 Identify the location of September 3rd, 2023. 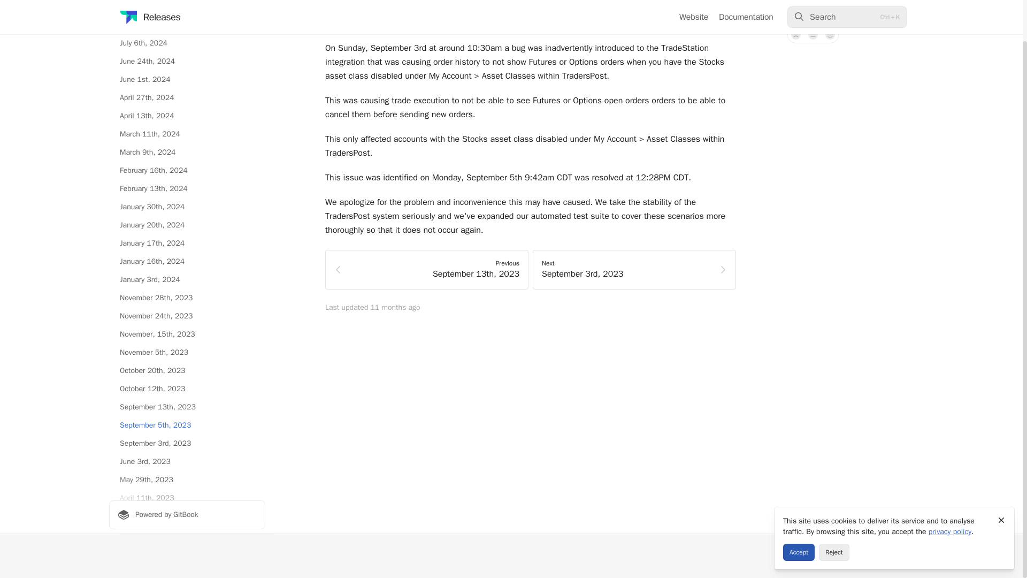
(187, 443).